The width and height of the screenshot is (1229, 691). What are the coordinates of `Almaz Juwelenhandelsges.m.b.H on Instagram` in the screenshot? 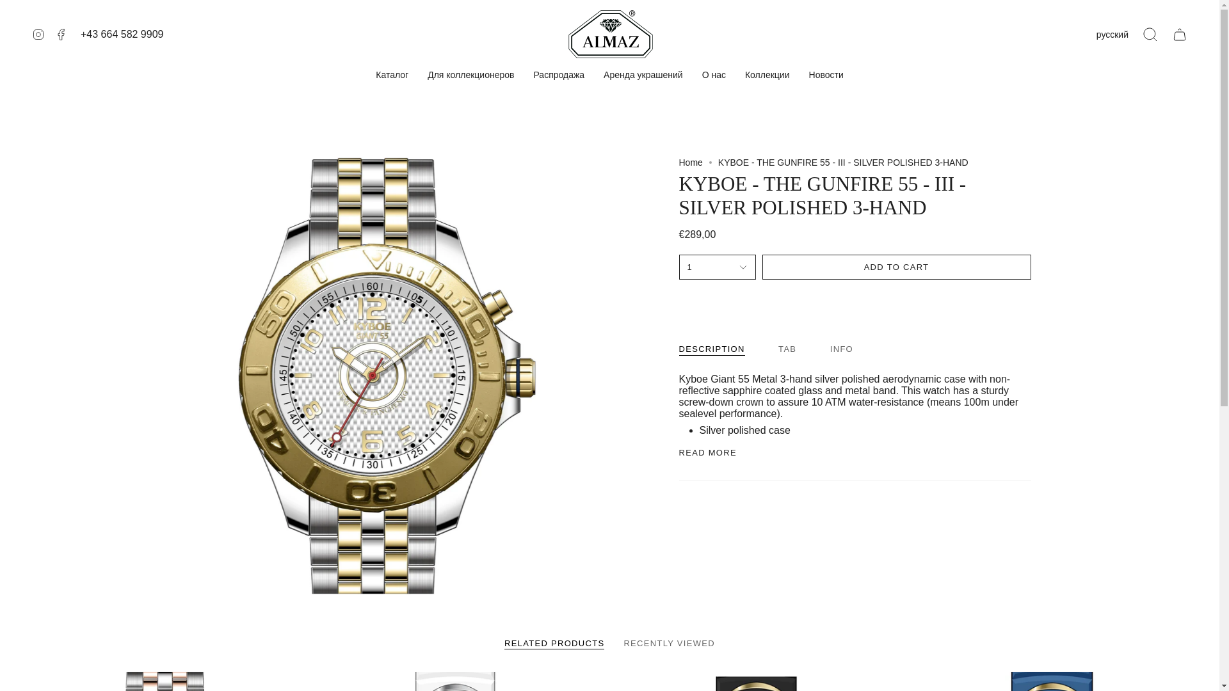 It's located at (38, 34).